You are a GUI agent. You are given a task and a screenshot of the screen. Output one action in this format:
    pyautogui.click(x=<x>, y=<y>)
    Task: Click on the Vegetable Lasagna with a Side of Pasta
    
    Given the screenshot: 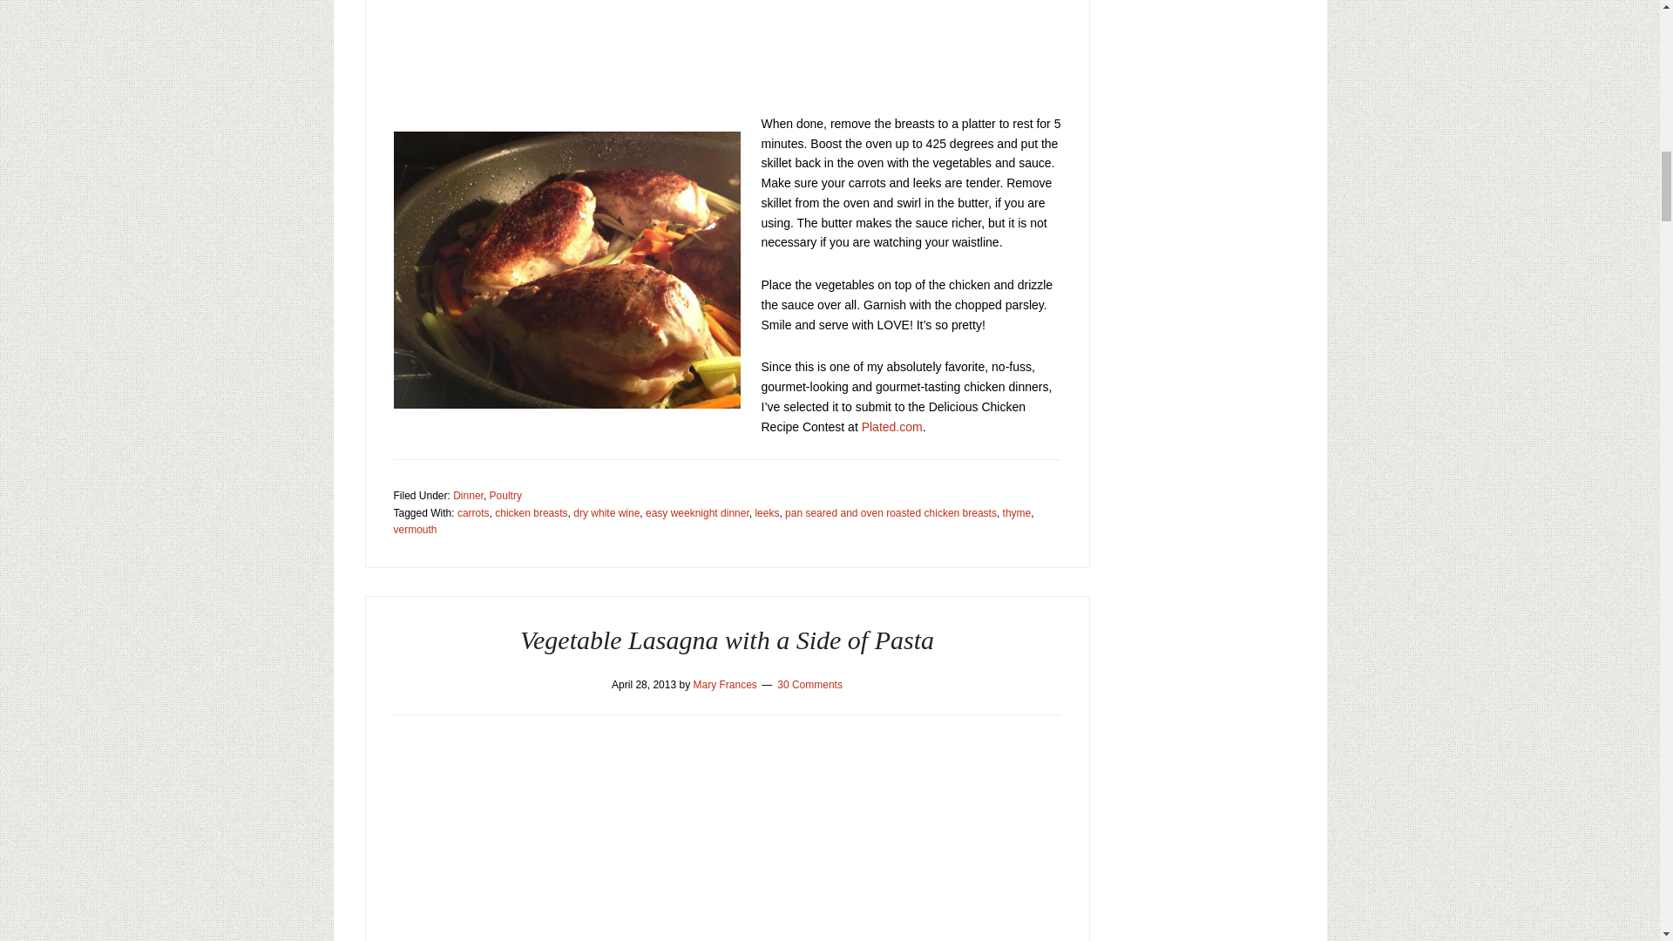 What is the action you would take?
    pyautogui.click(x=727, y=640)
    